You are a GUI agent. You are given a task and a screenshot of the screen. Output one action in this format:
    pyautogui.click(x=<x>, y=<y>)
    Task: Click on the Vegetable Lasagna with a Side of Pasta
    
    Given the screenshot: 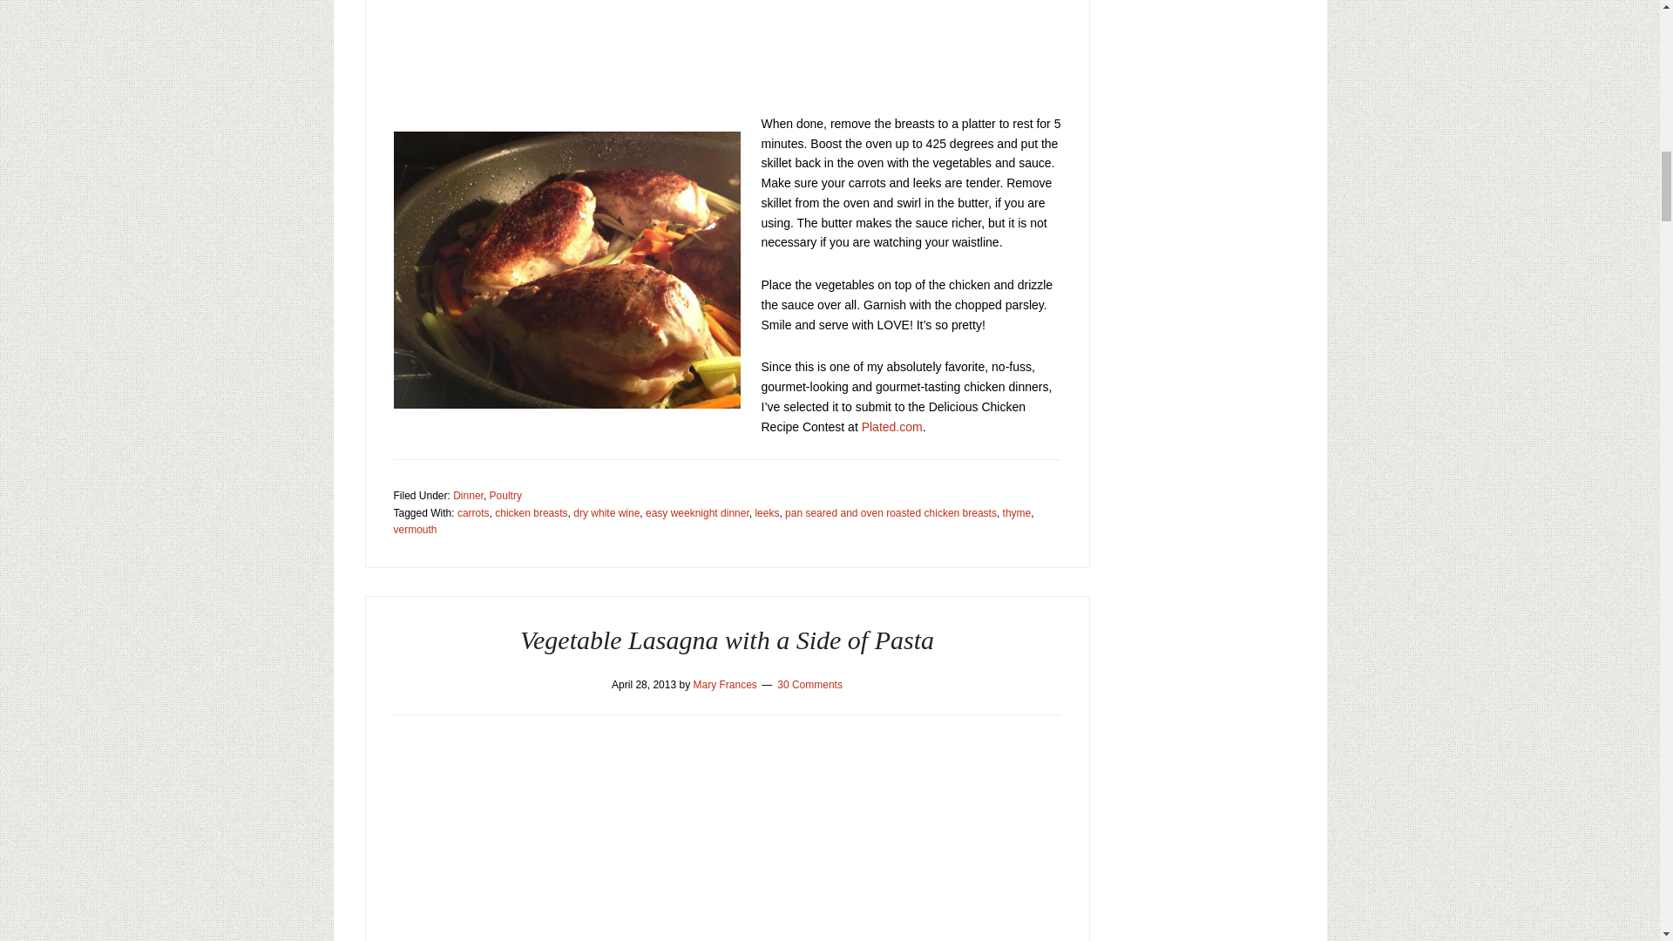 What is the action you would take?
    pyautogui.click(x=727, y=640)
    